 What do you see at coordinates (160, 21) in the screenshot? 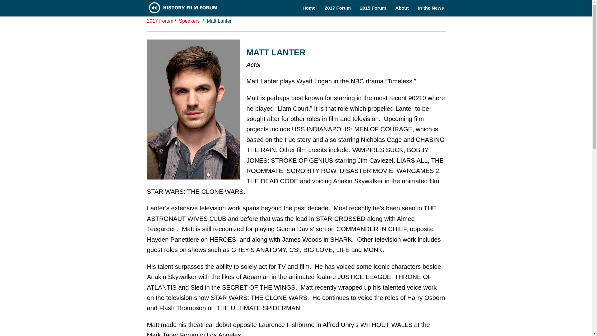
I see `2017 Forum` at bounding box center [160, 21].